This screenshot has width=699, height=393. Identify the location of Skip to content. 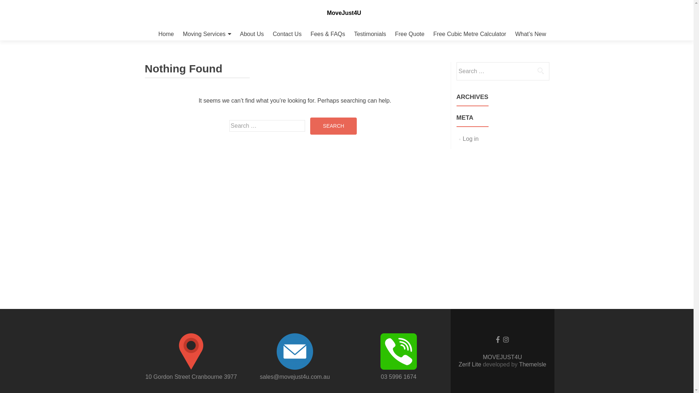
(144, 28).